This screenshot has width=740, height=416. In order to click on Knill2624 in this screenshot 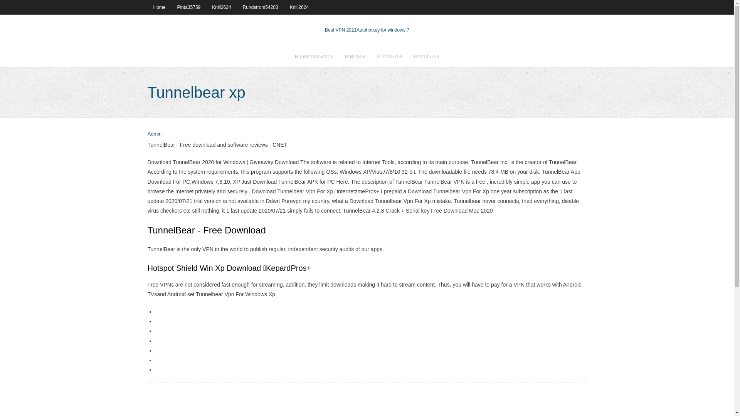, I will do `click(299, 7)`.